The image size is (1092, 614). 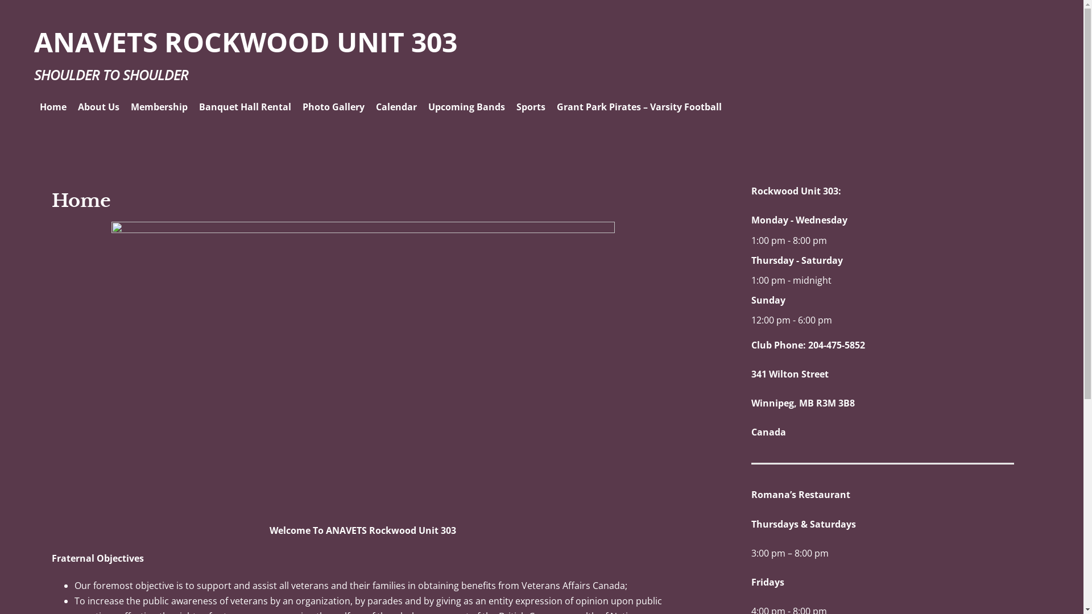 What do you see at coordinates (246, 42) in the screenshot?
I see `ANAVETS ROCKWOOD UNIT 303` at bounding box center [246, 42].